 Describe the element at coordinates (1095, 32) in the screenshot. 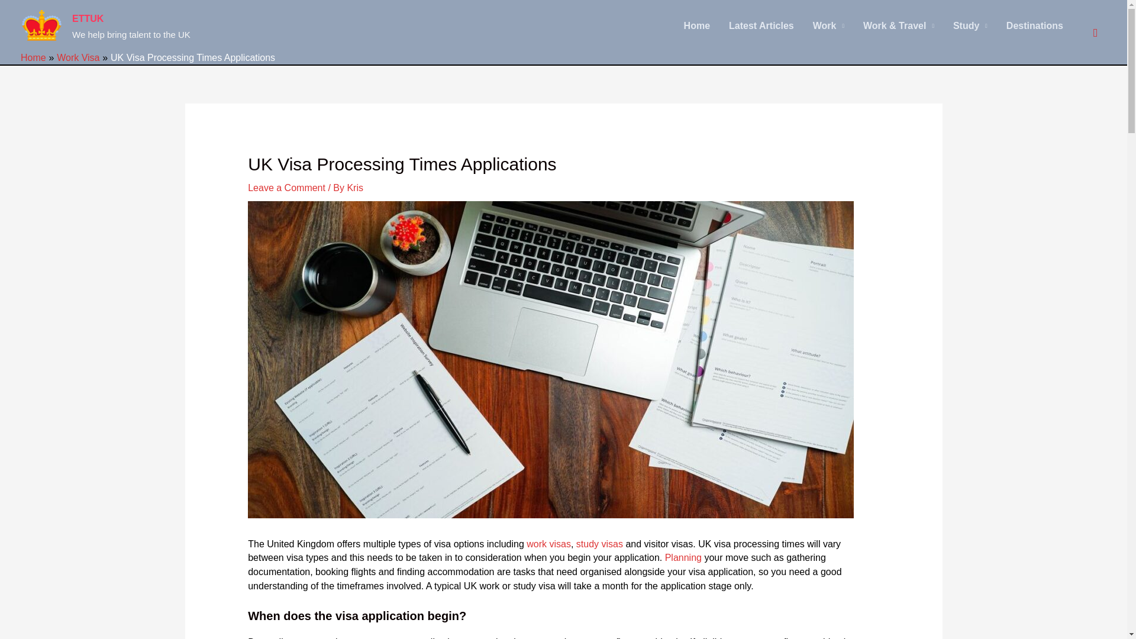

I see `Search` at that location.